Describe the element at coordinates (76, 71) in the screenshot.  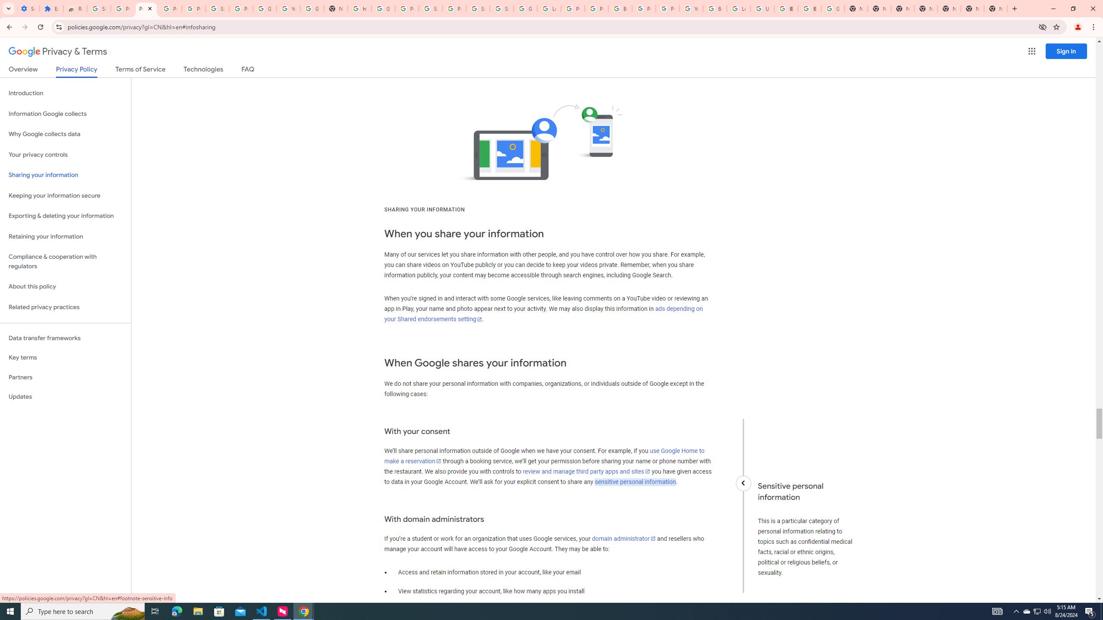
I see `Privacy Policy` at that location.